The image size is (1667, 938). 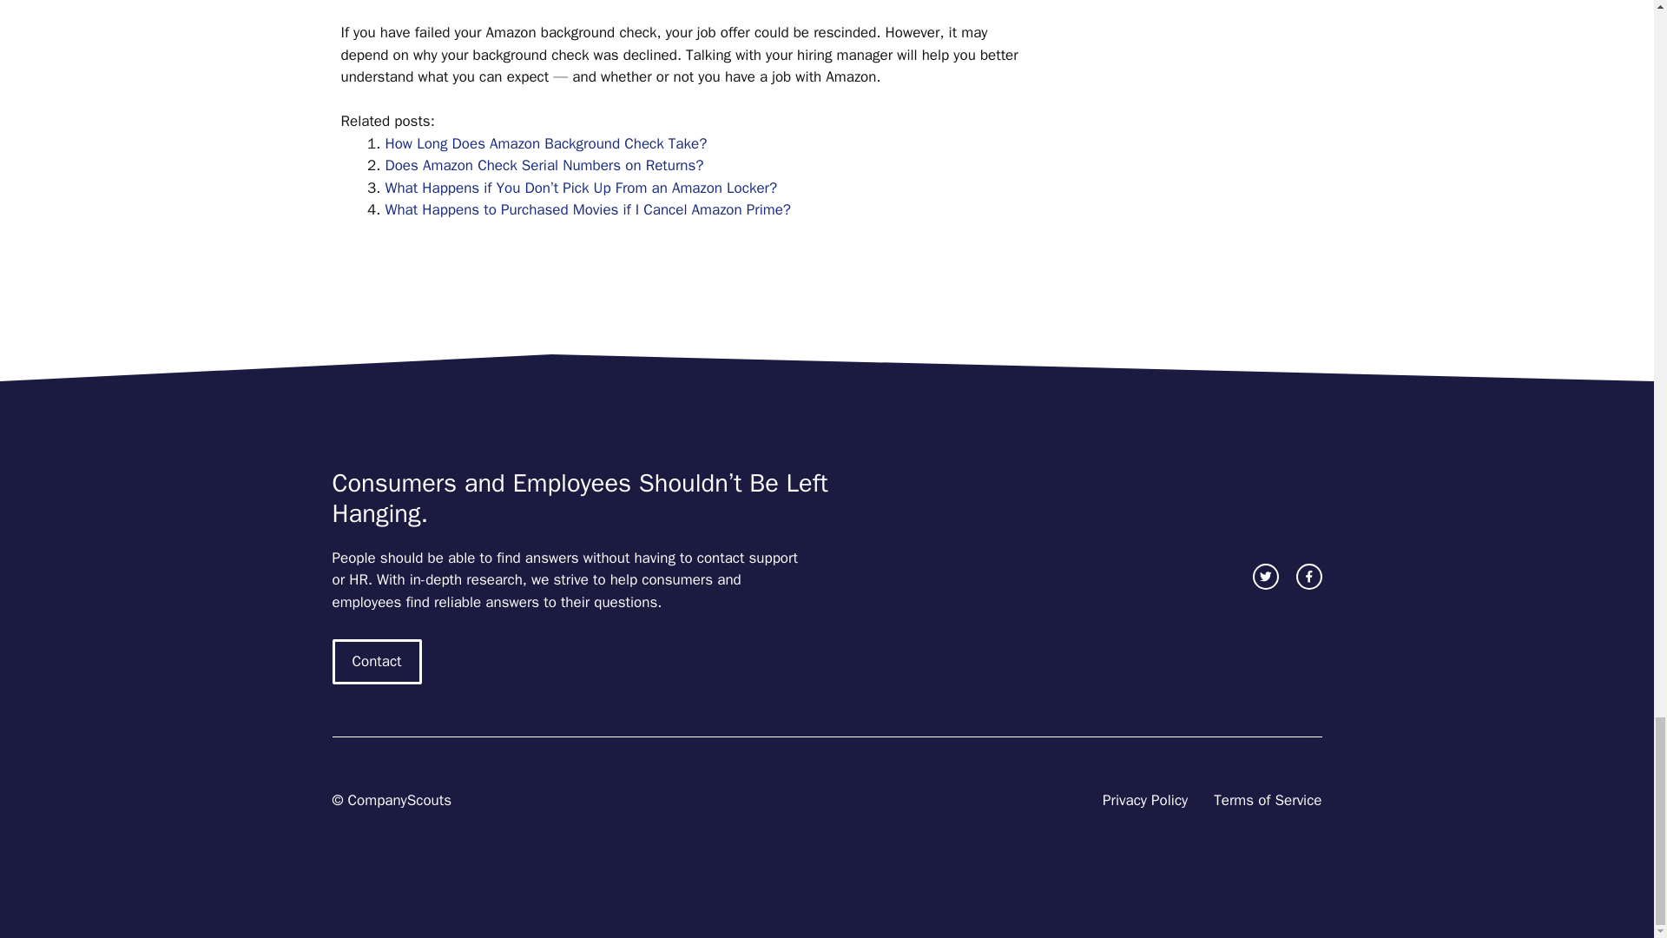 I want to click on What Happens to Purchased Movies if I Cancel Amazon Prime?, so click(x=589, y=209).